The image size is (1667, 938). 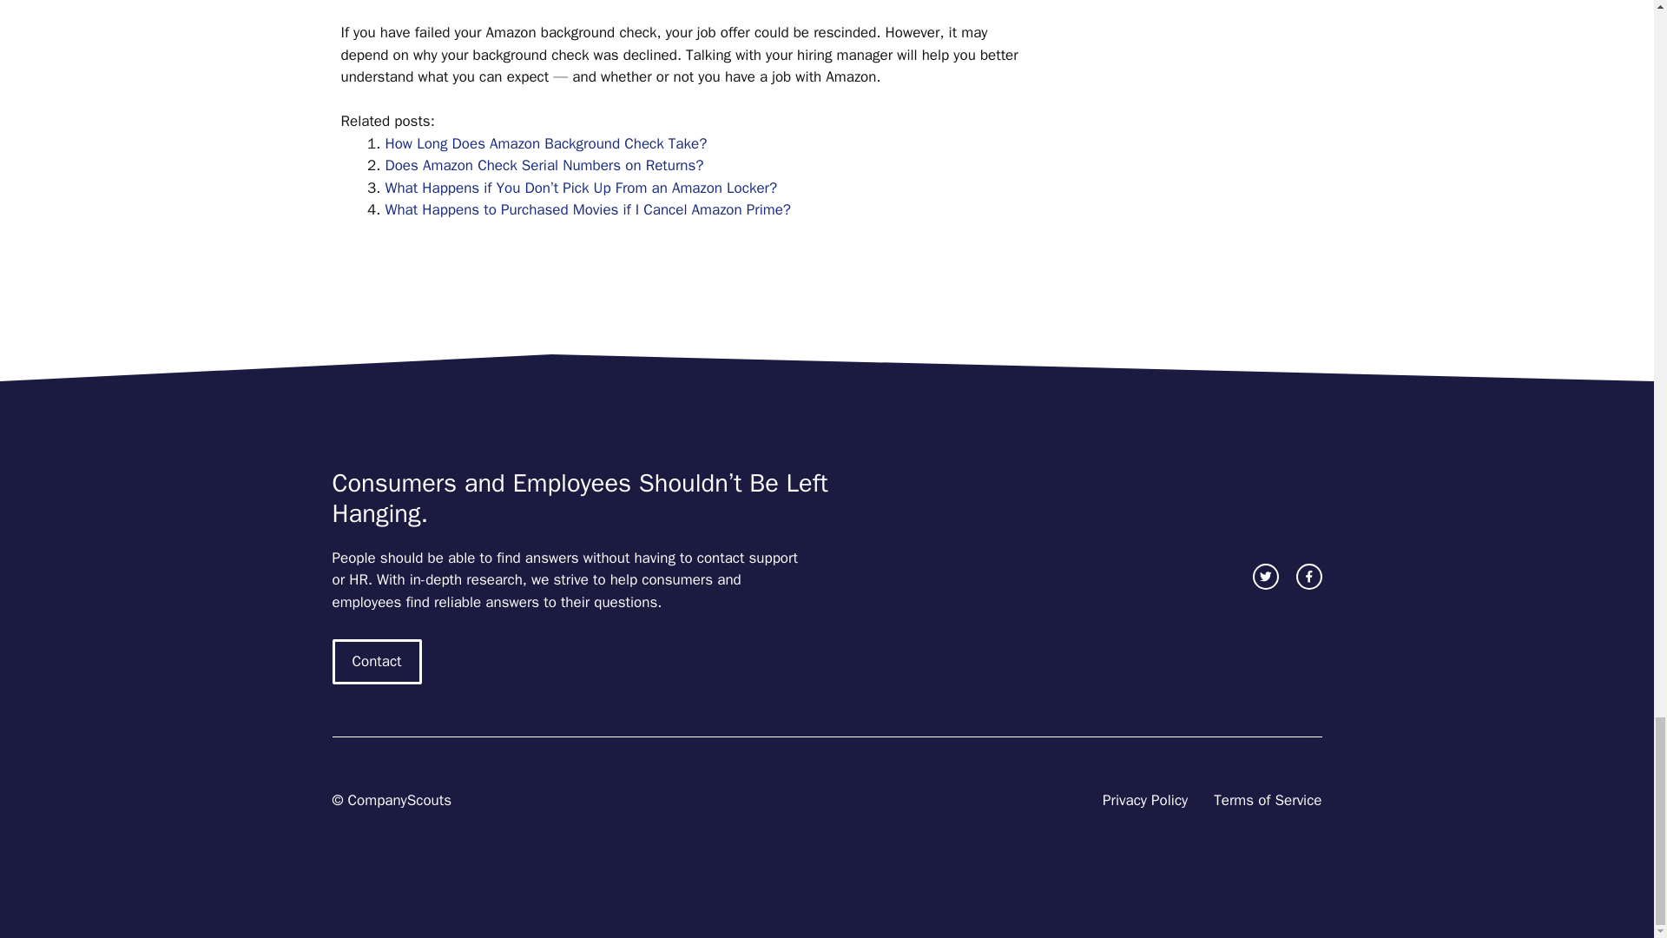 I want to click on What Happens to Purchased Movies if I Cancel Amazon Prime?, so click(x=589, y=209).